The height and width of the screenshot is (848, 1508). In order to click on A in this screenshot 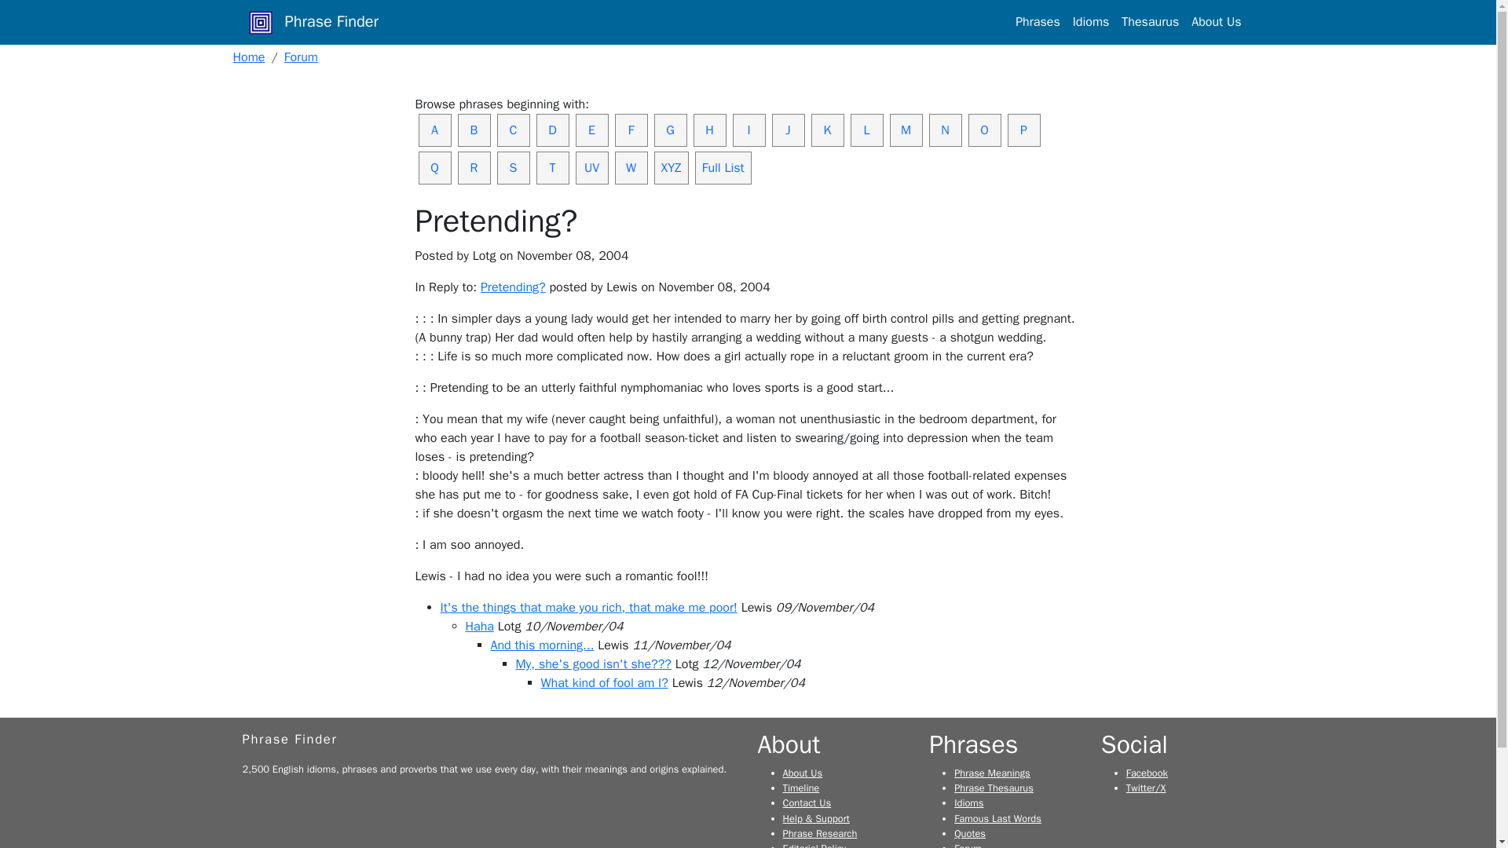, I will do `click(434, 130)`.